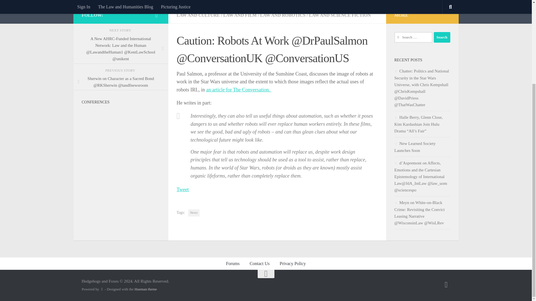 This screenshot has height=301, width=536. What do you see at coordinates (156, 15) in the screenshot?
I see `Follow us on Twitter` at bounding box center [156, 15].